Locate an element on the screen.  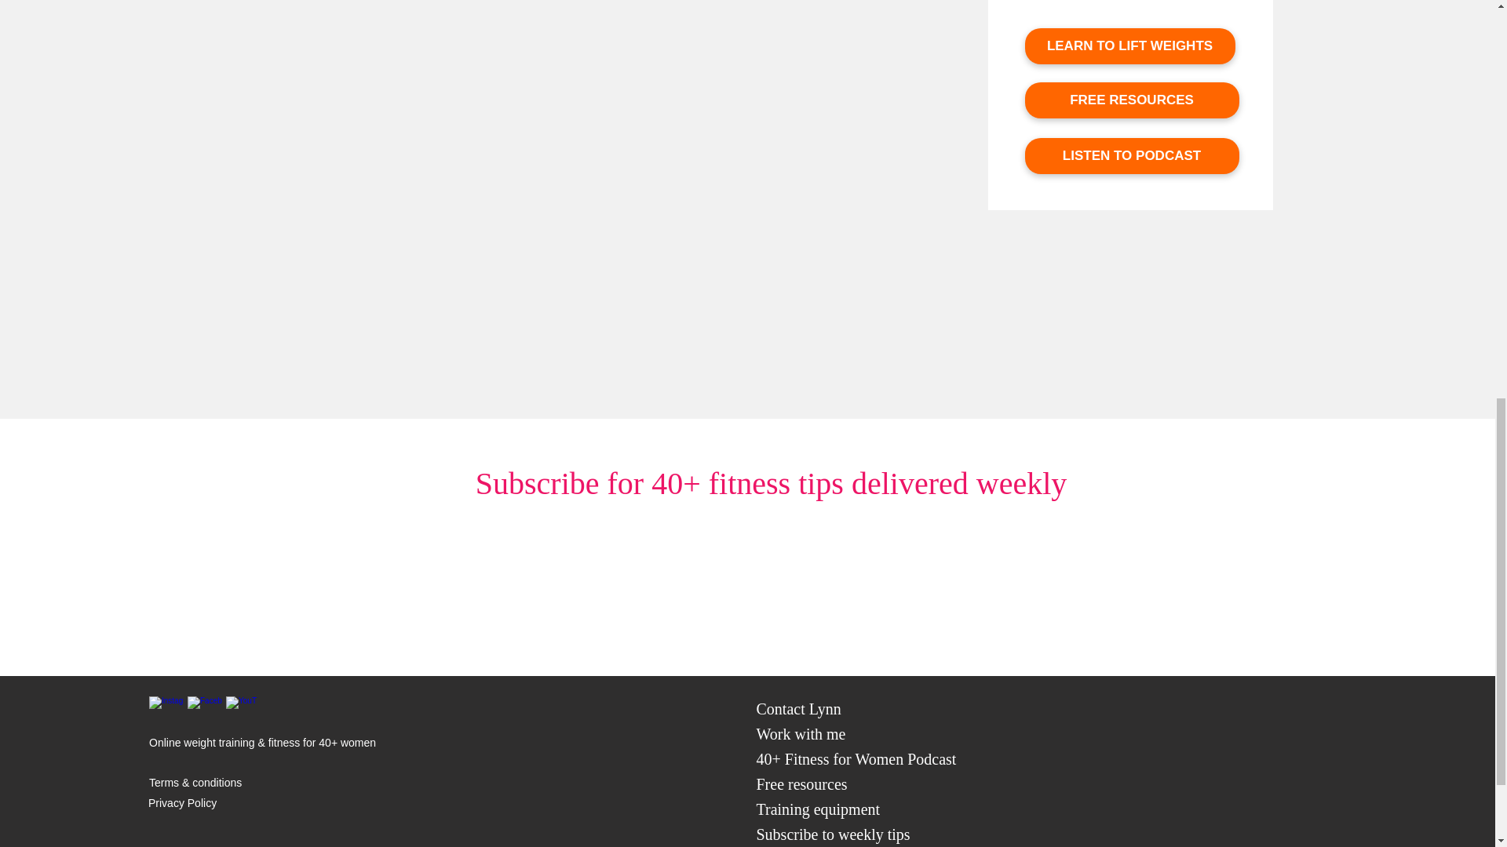
Subscribe to weekly tips is located at coordinates (833, 834).